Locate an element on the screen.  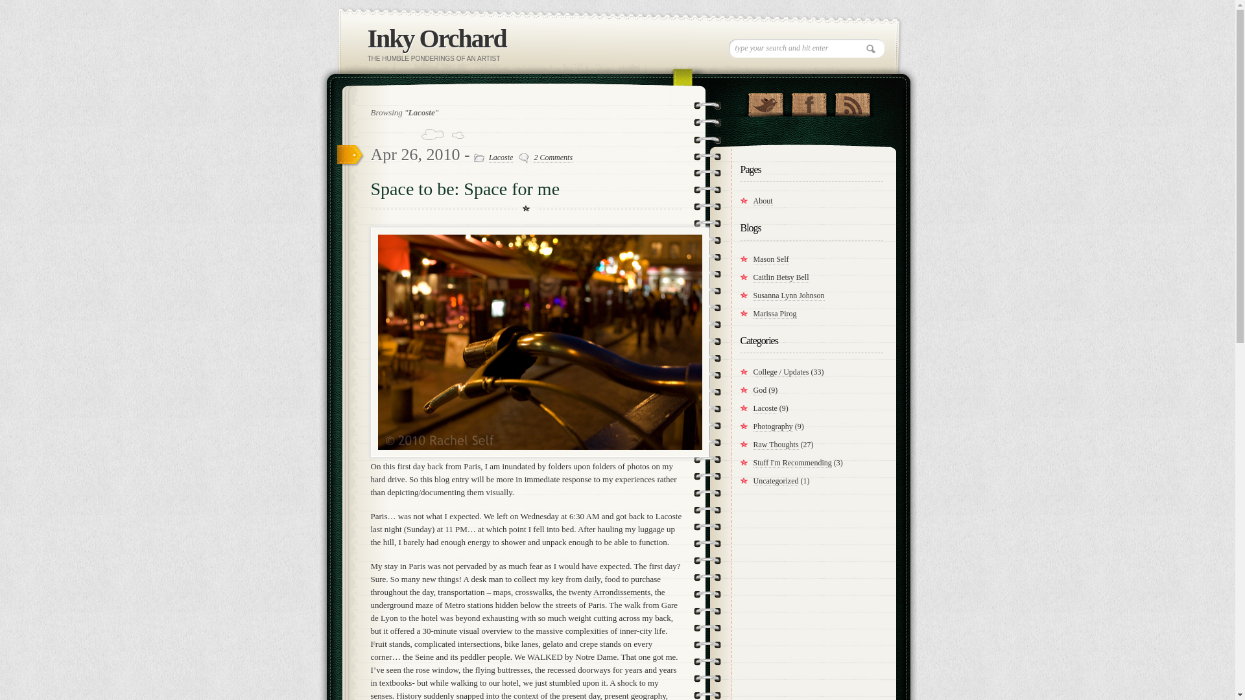
Space to be: Space for me is located at coordinates (466, 189).